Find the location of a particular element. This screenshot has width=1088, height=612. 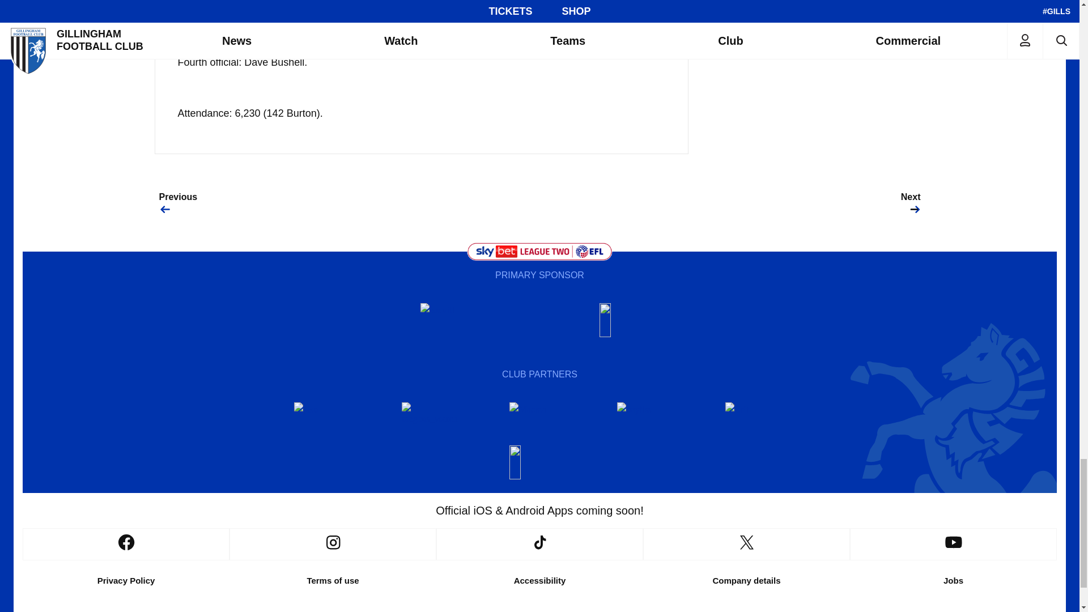

MEMS Power Generation is located at coordinates (629, 320).